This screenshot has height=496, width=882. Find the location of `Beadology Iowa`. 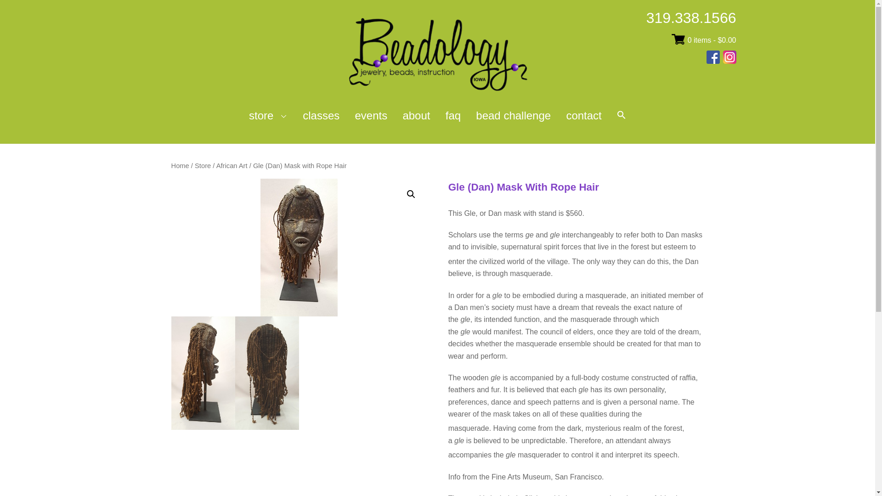

Beadology Iowa is located at coordinates (437, 88).